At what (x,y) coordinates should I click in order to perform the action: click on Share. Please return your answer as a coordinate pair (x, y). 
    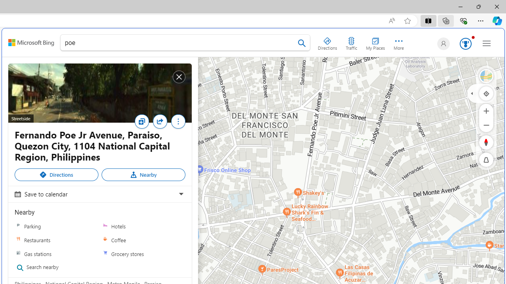
    Looking at the image, I should click on (162, 124).